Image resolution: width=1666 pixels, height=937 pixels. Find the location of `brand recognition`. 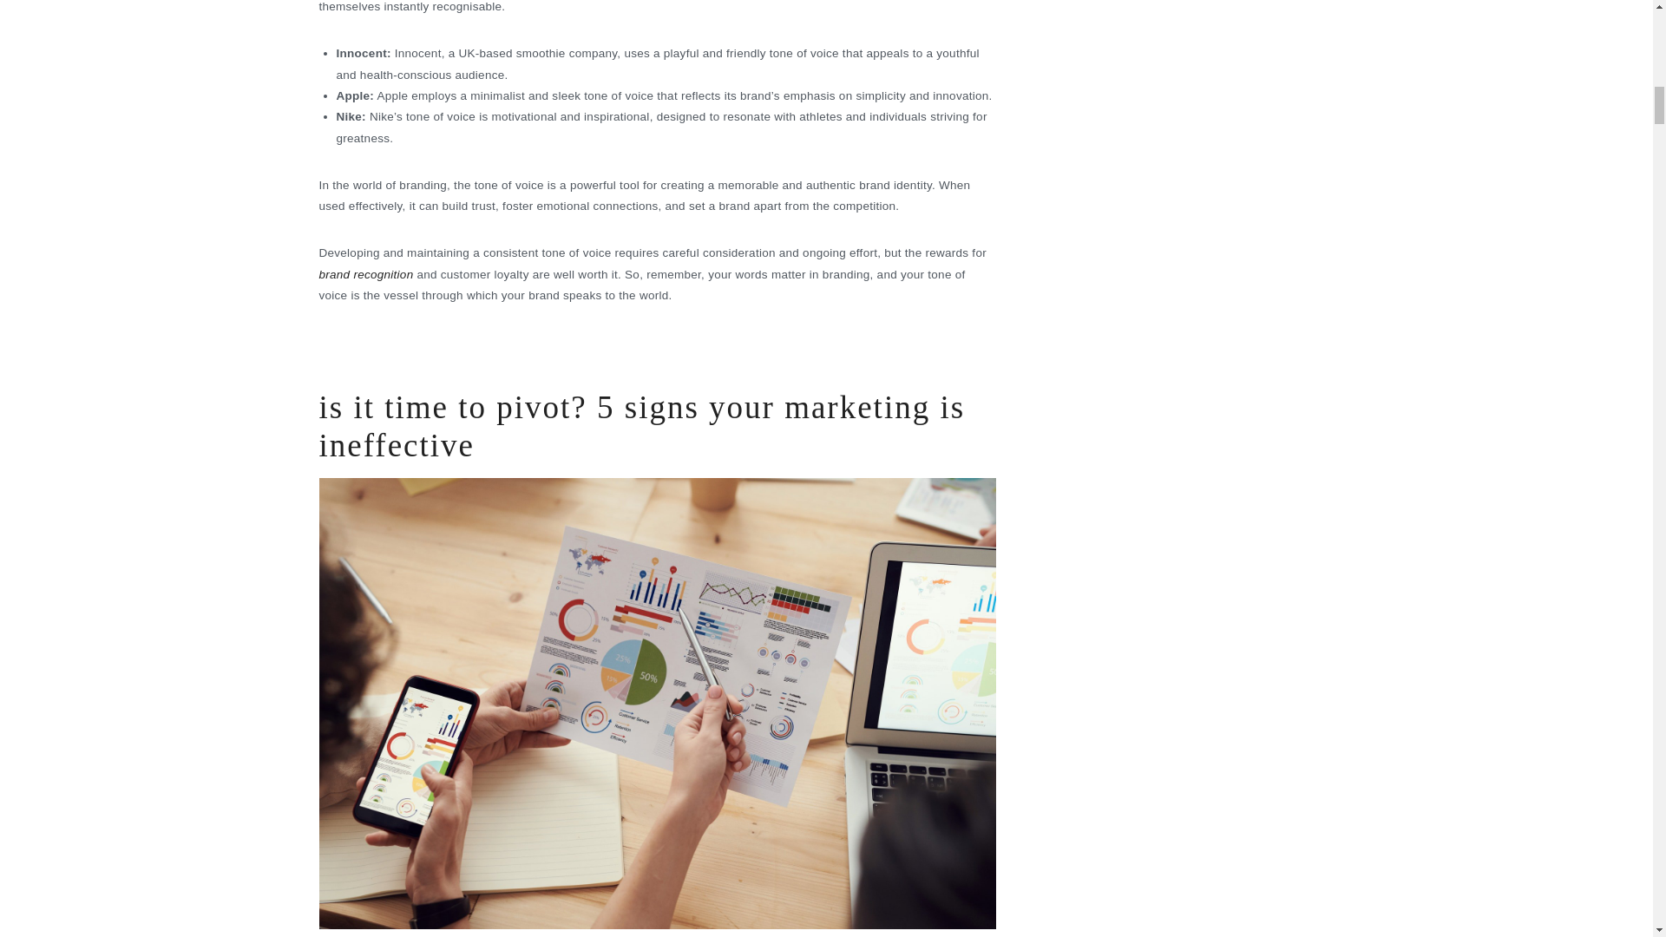

brand recognition is located at coordinates (366, 274).